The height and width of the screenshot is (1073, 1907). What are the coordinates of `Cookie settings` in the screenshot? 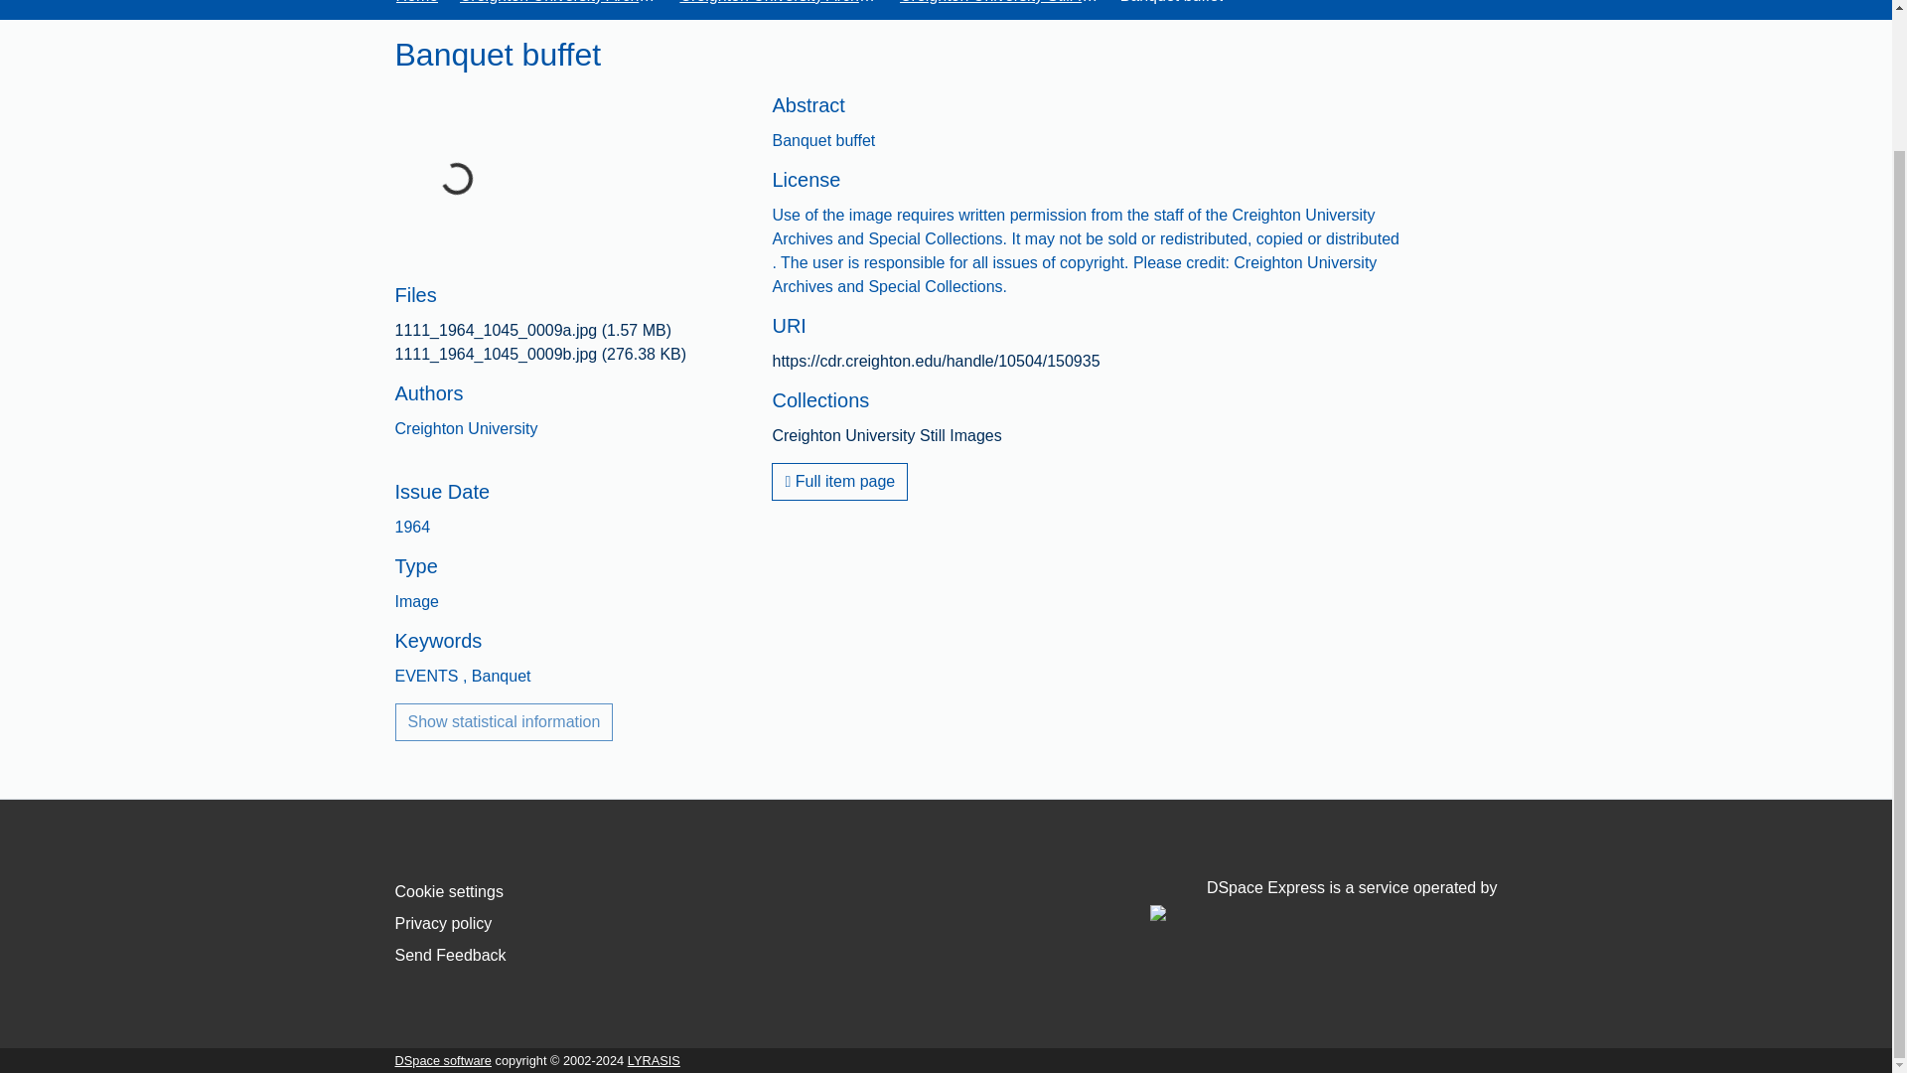 It's located at (449, 891).